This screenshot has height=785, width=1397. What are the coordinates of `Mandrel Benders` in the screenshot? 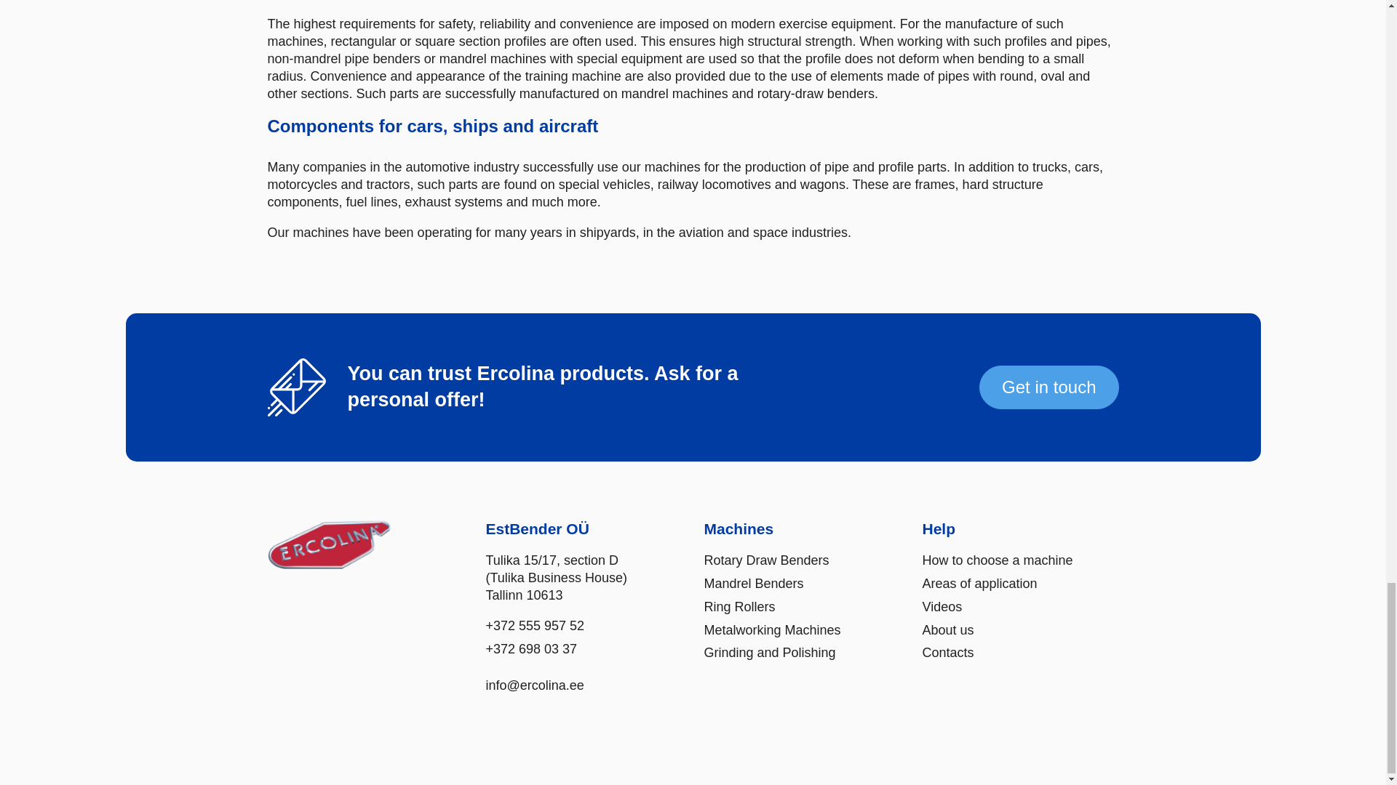 It's located at (754, 584).